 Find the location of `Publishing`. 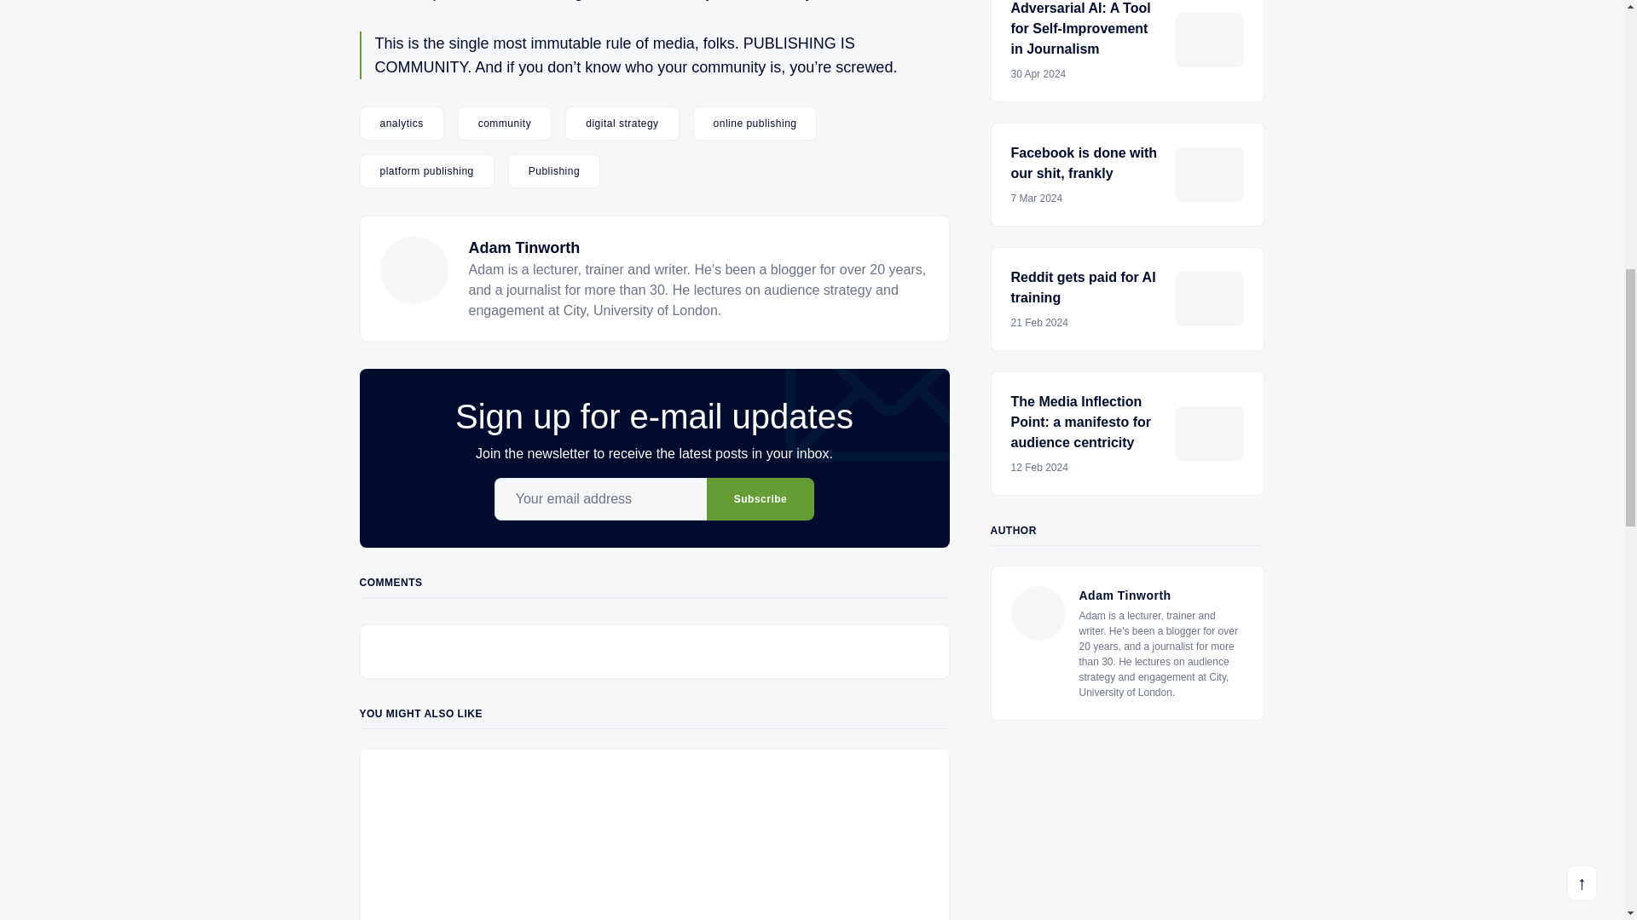

Publishing is located at coordinates (554, 171).